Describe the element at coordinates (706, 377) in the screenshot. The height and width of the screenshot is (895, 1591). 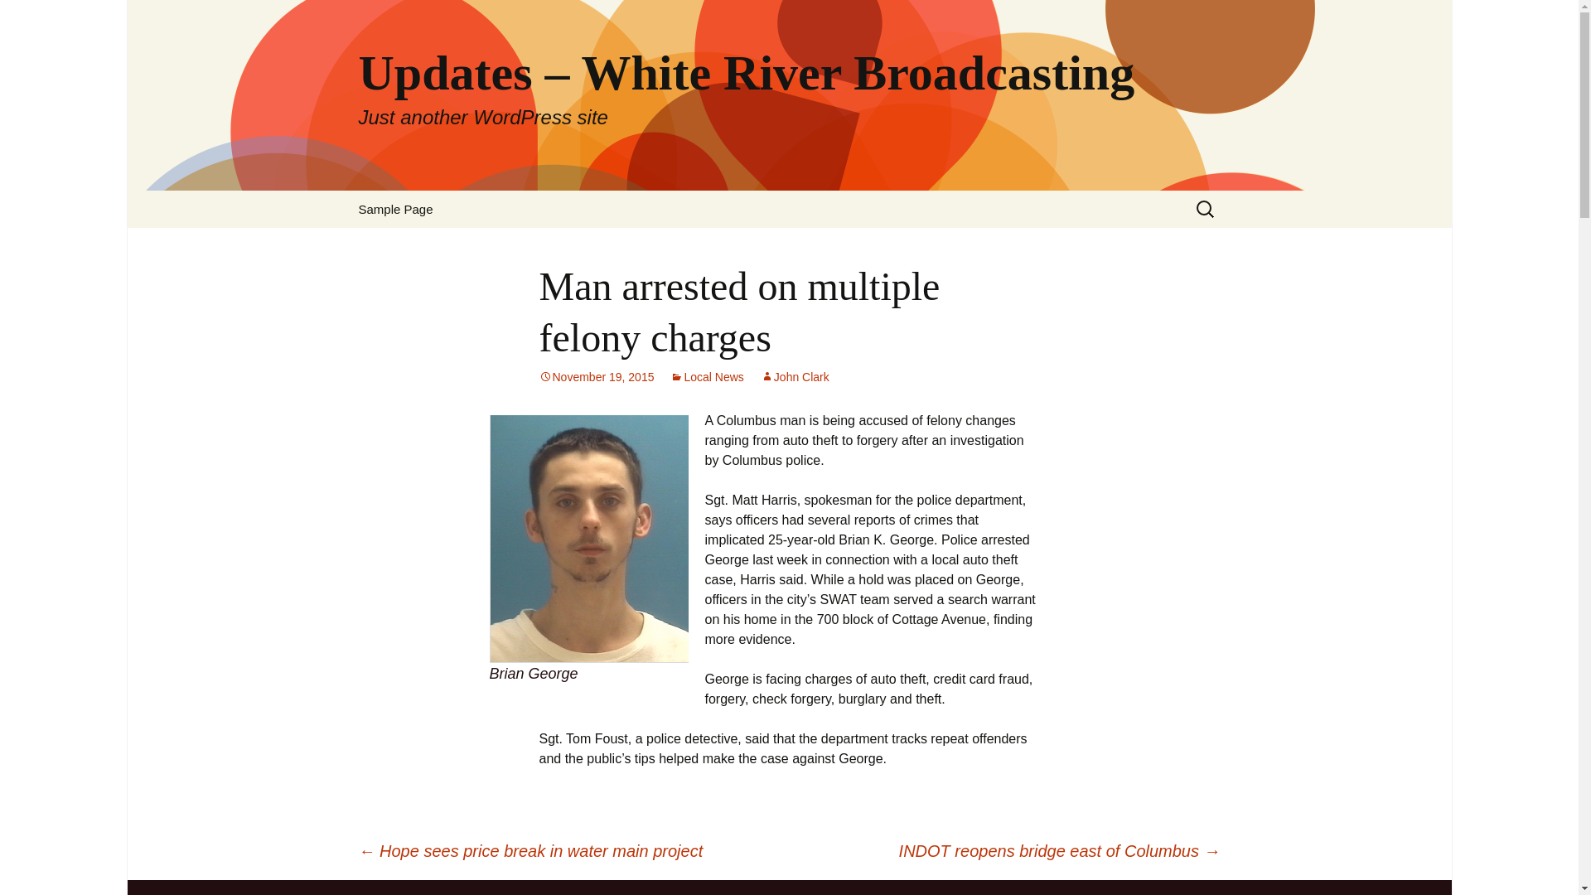
I see `Local News` at that location.